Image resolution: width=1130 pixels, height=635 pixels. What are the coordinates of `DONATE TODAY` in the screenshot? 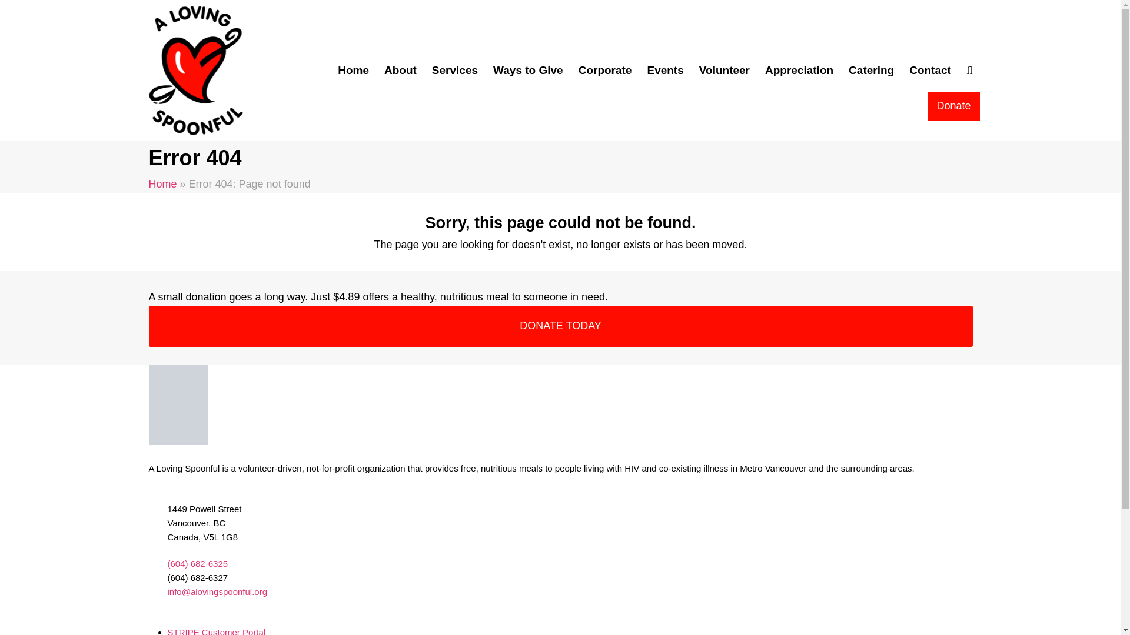 It's located at (560, 326).